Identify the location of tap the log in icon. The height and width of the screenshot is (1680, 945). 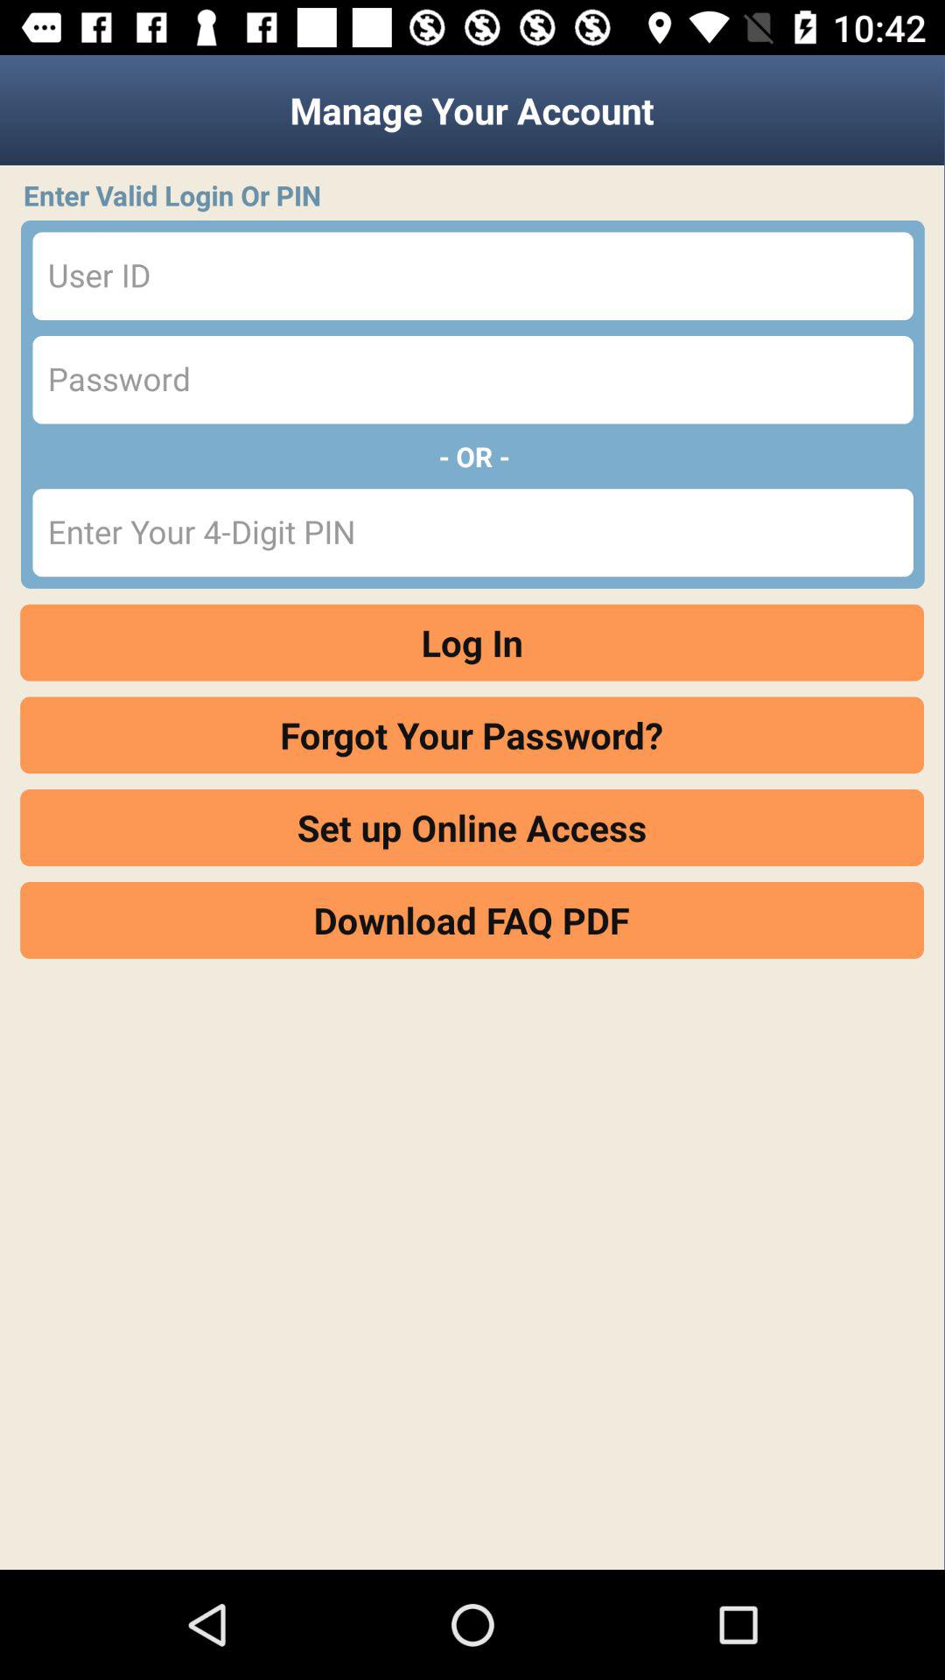
(472, 642).